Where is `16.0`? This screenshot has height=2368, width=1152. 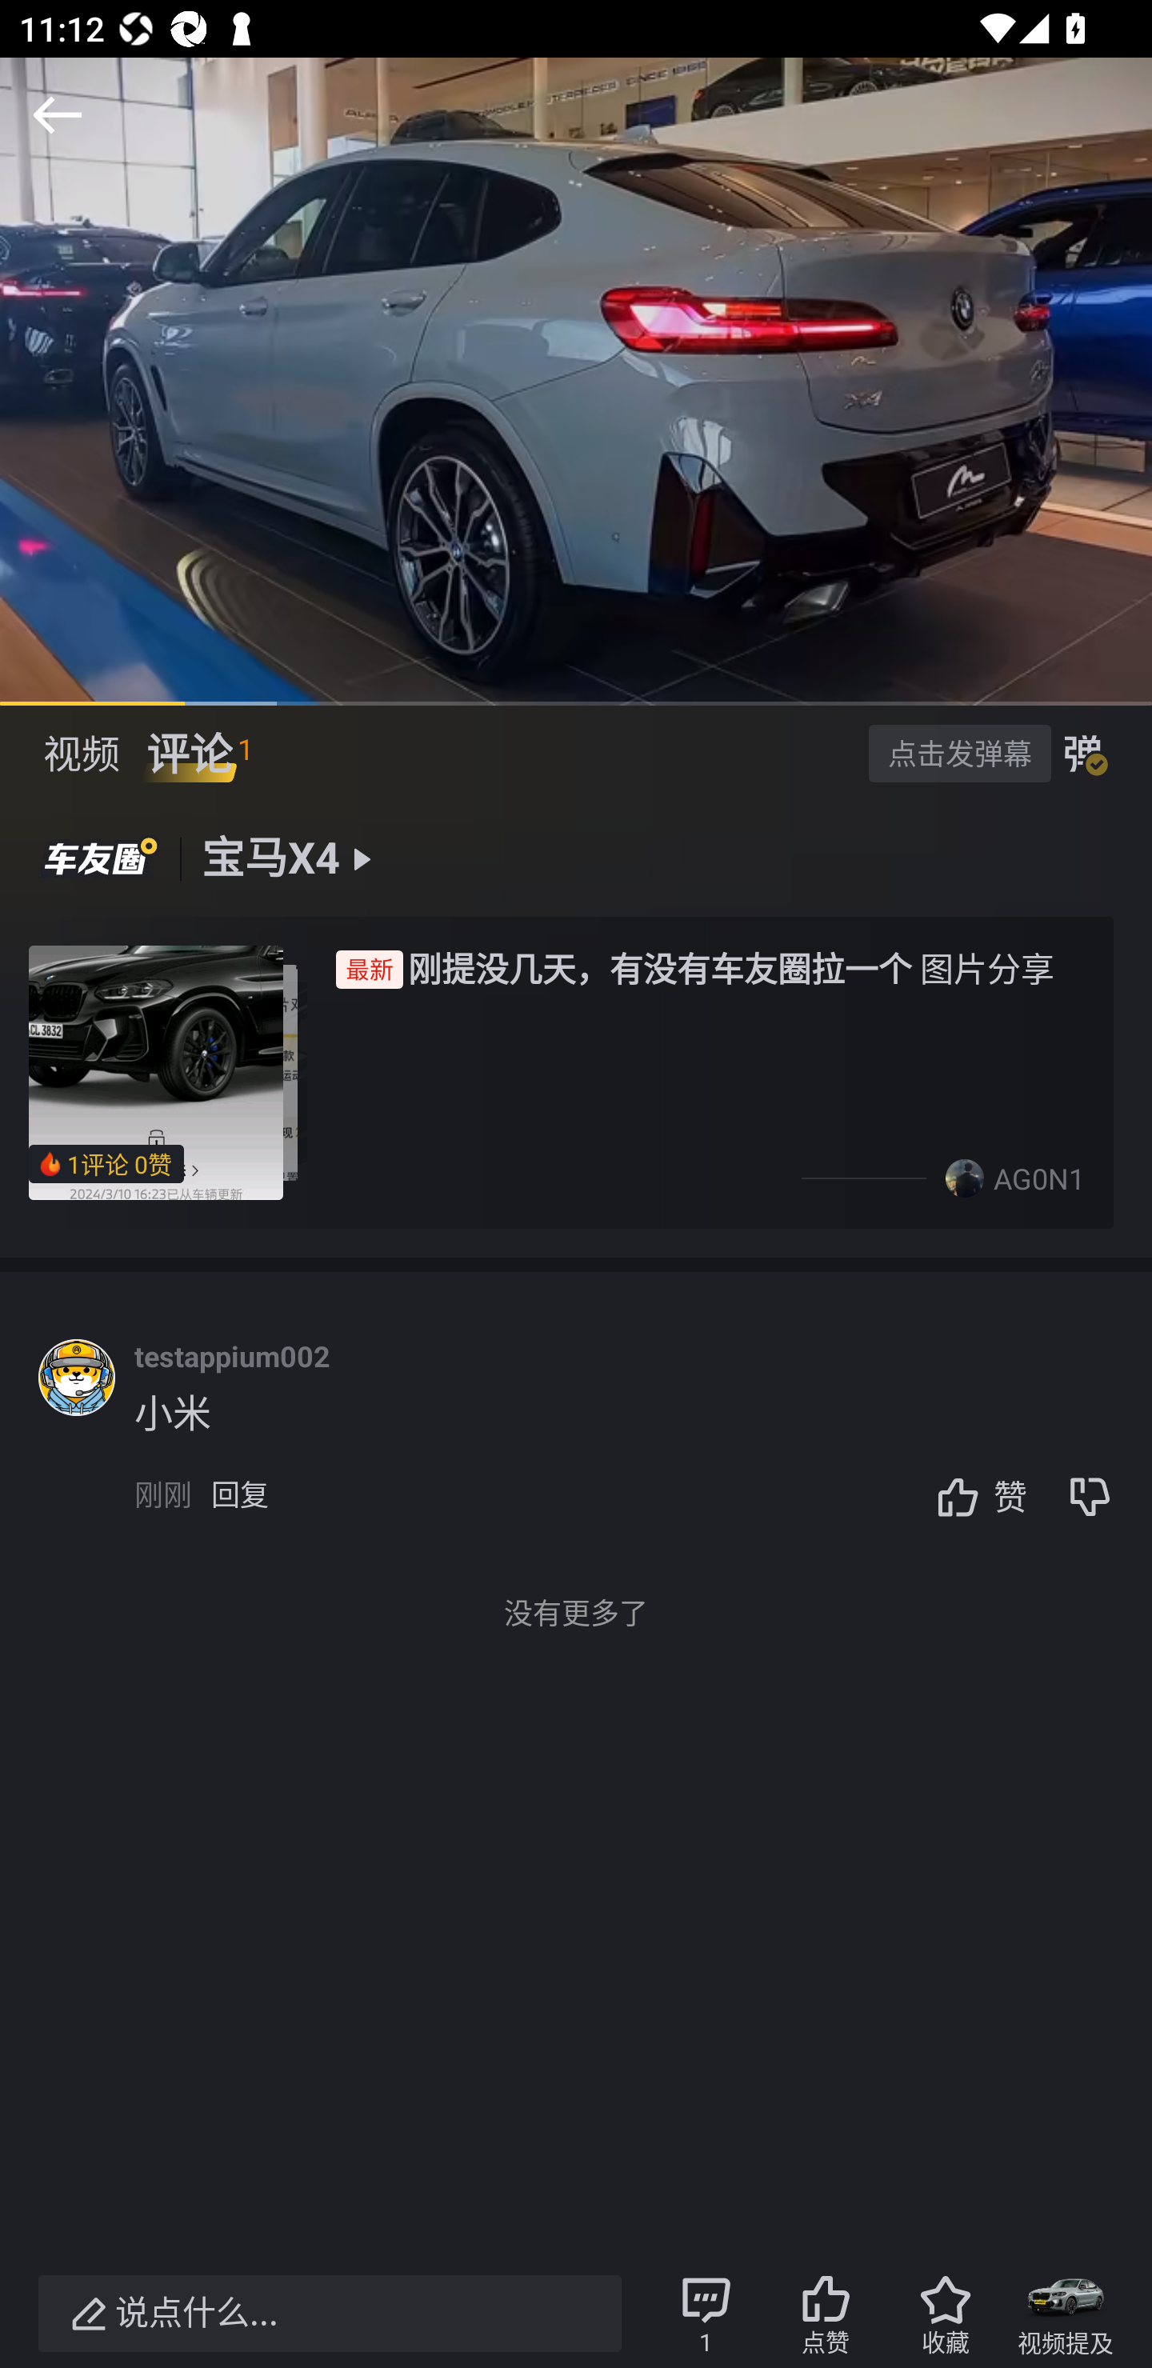
16.0 is located at coordinates (576, 381).